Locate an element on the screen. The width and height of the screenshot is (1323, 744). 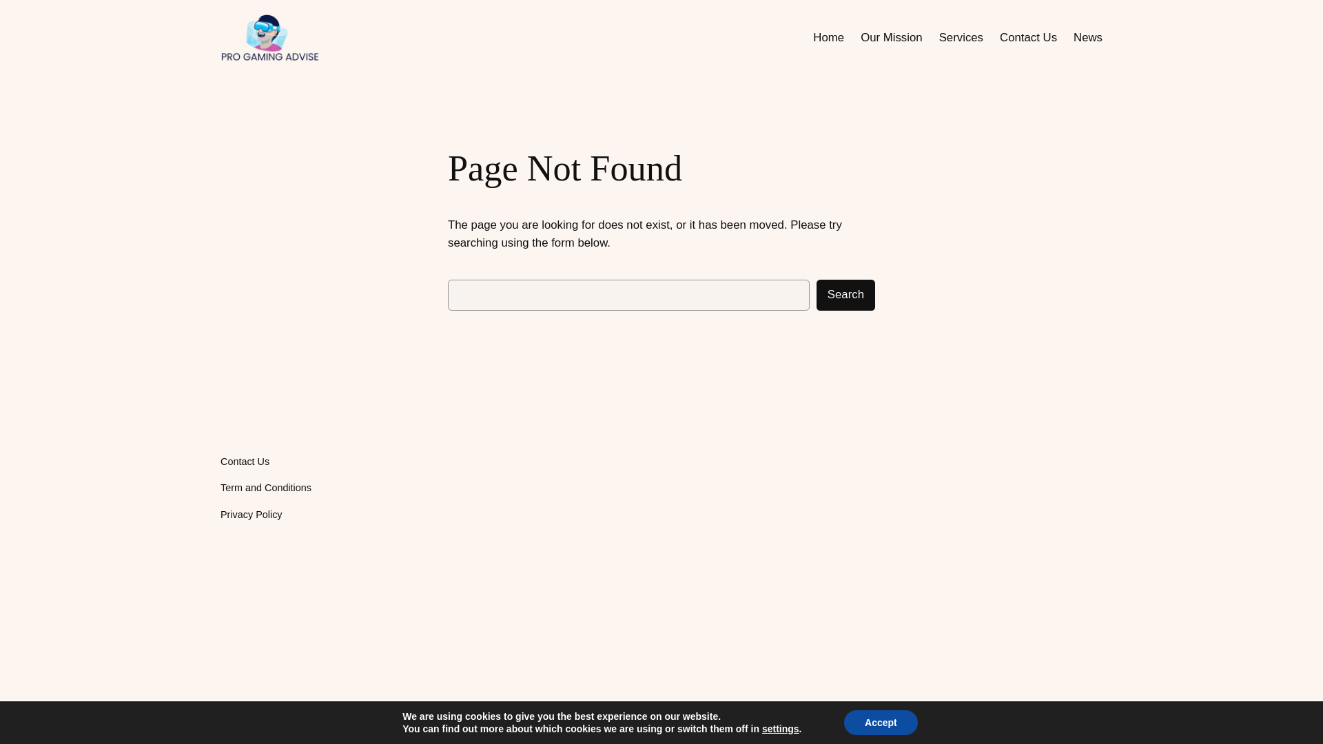
Contact Us is located at coordinates (245, 462).